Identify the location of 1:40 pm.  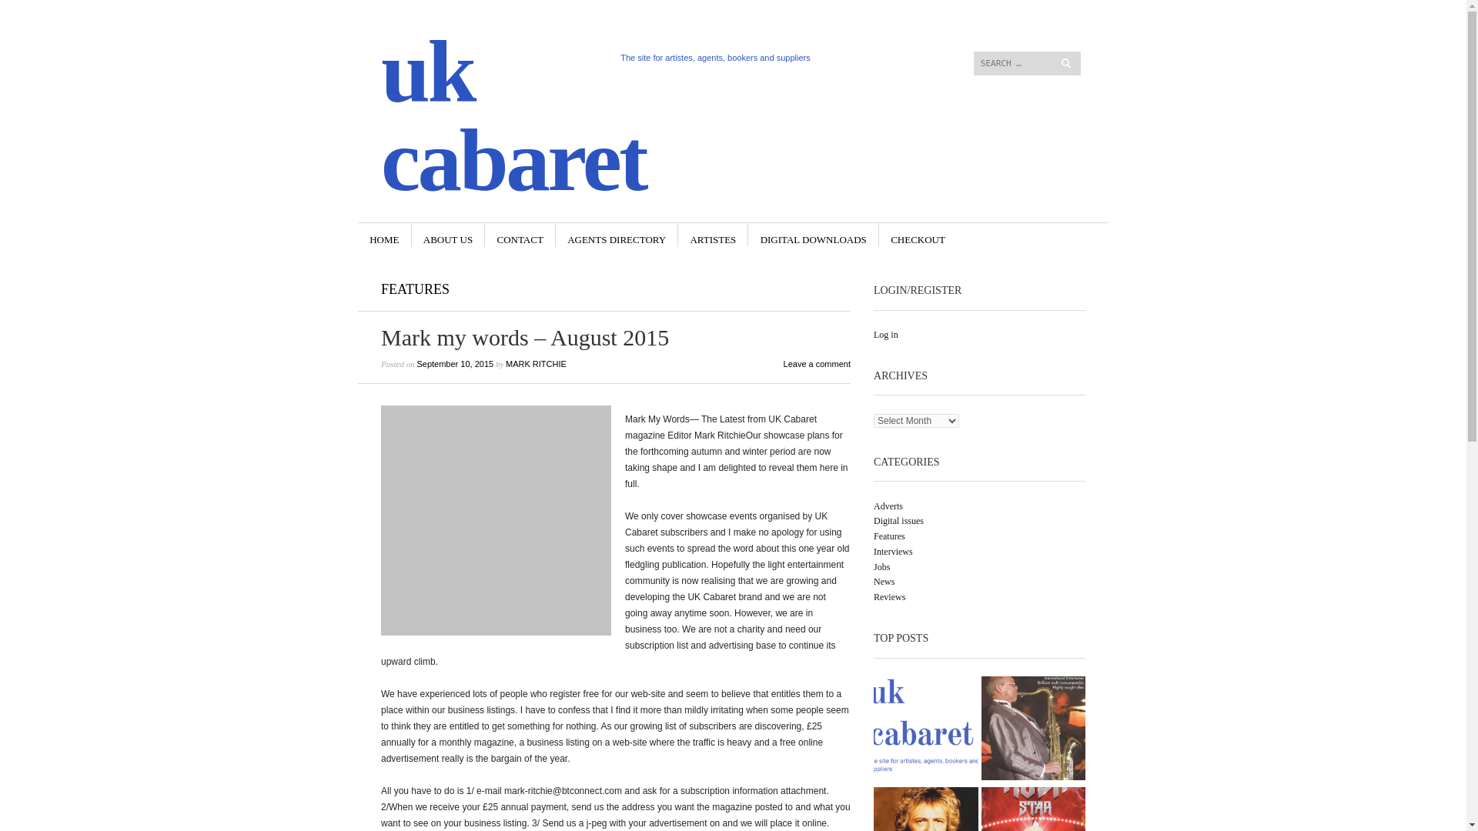
(455, 363).